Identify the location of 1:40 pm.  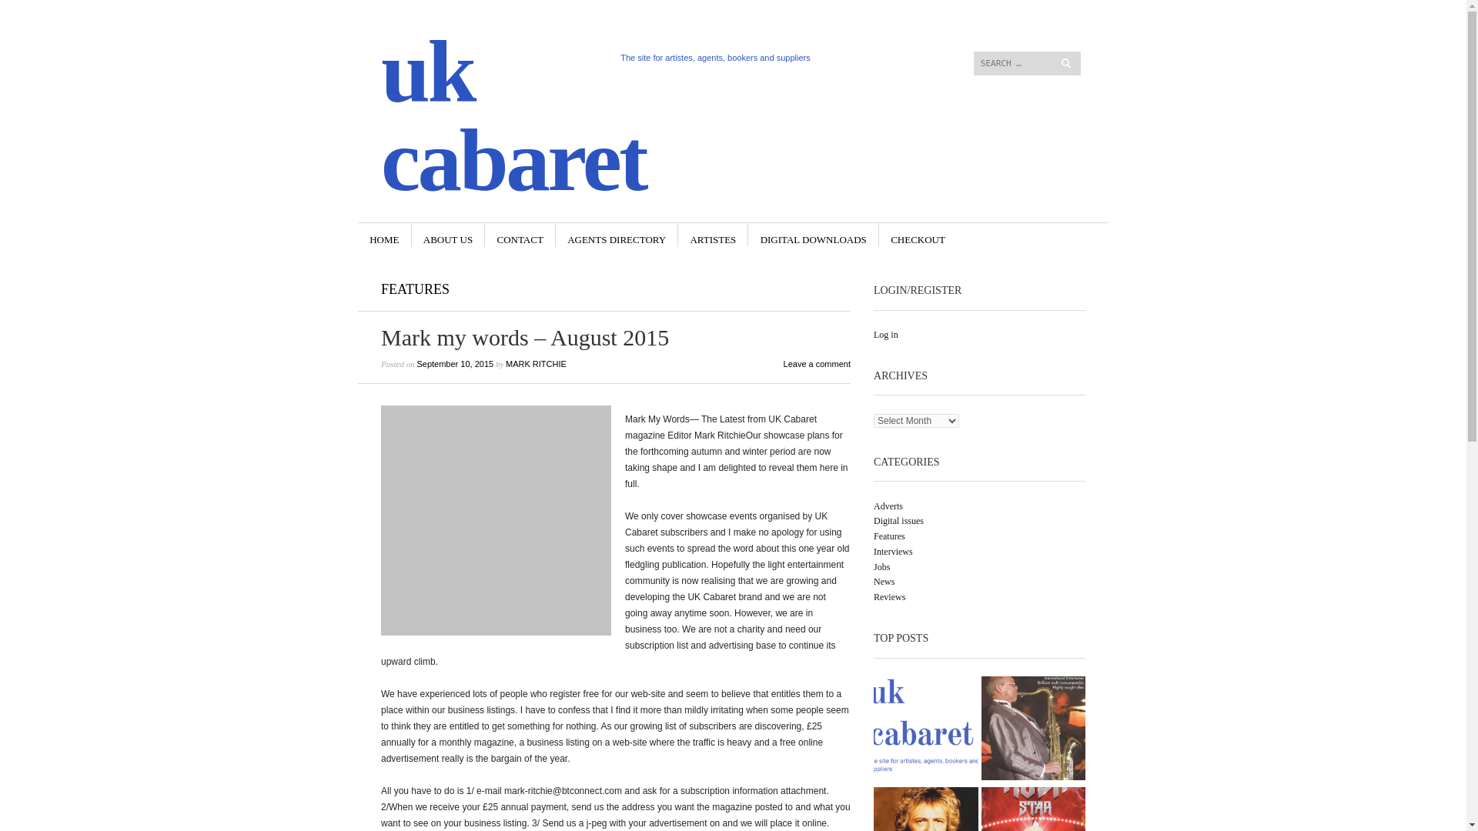
(455, 363).